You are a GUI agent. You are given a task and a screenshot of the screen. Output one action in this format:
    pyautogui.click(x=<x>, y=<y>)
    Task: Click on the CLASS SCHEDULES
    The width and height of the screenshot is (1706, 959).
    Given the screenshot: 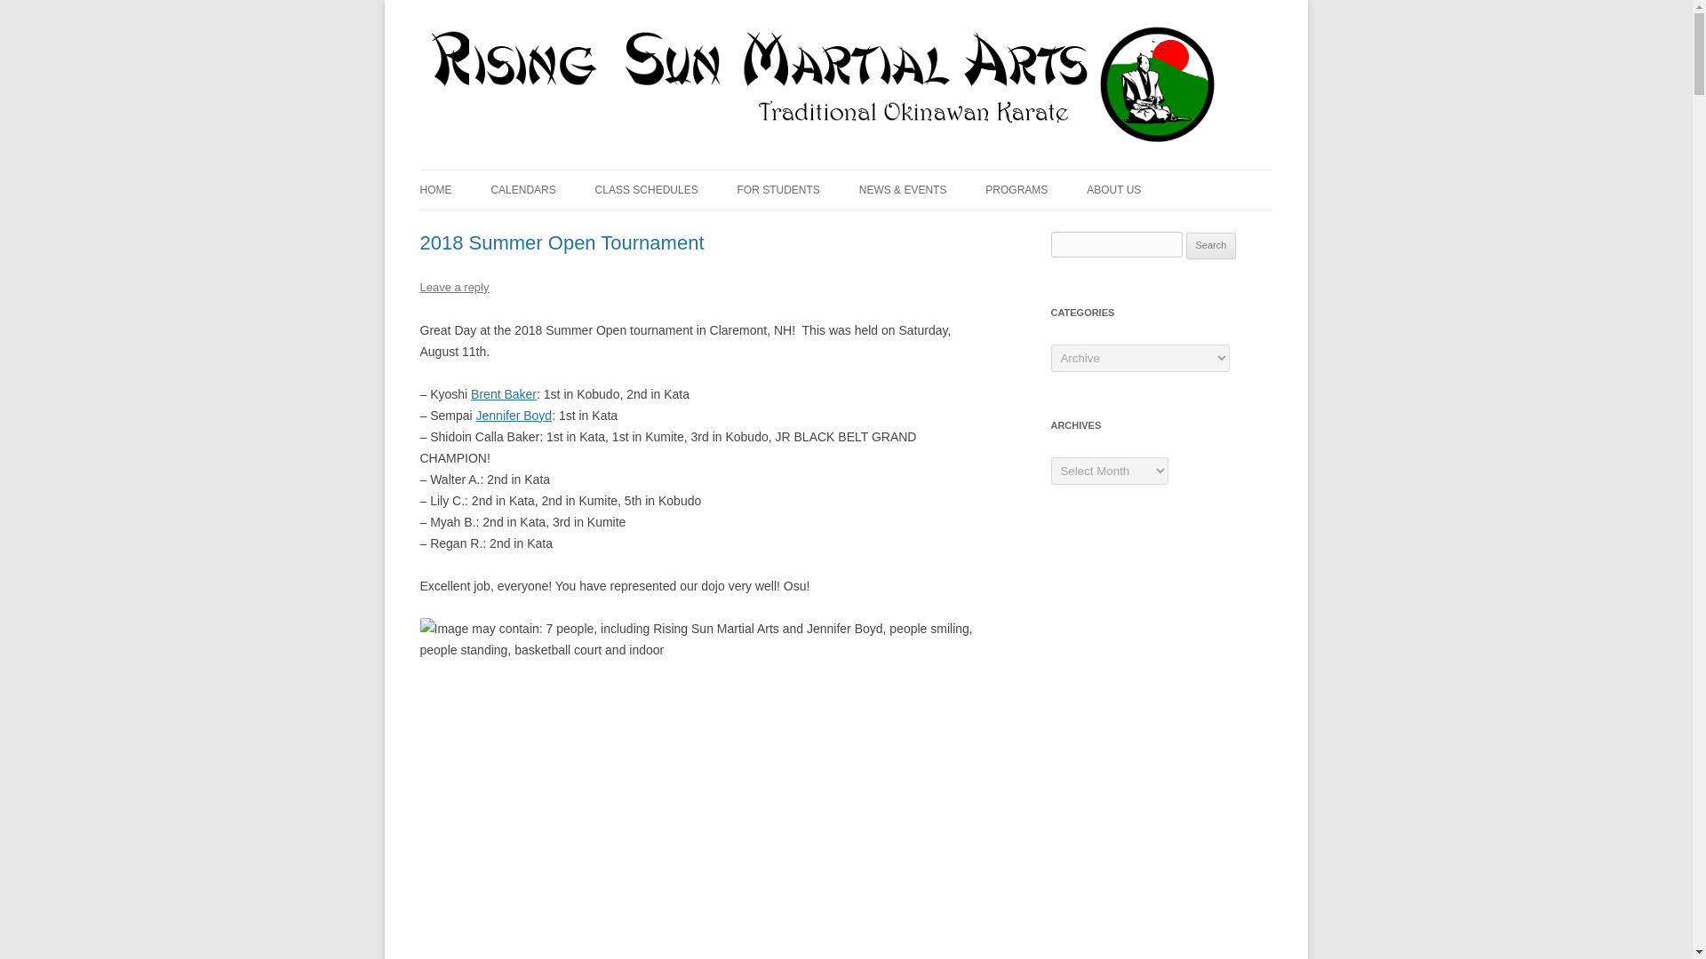 What is the action you would take?
    pyautogui.click(x=647, y=190)
    